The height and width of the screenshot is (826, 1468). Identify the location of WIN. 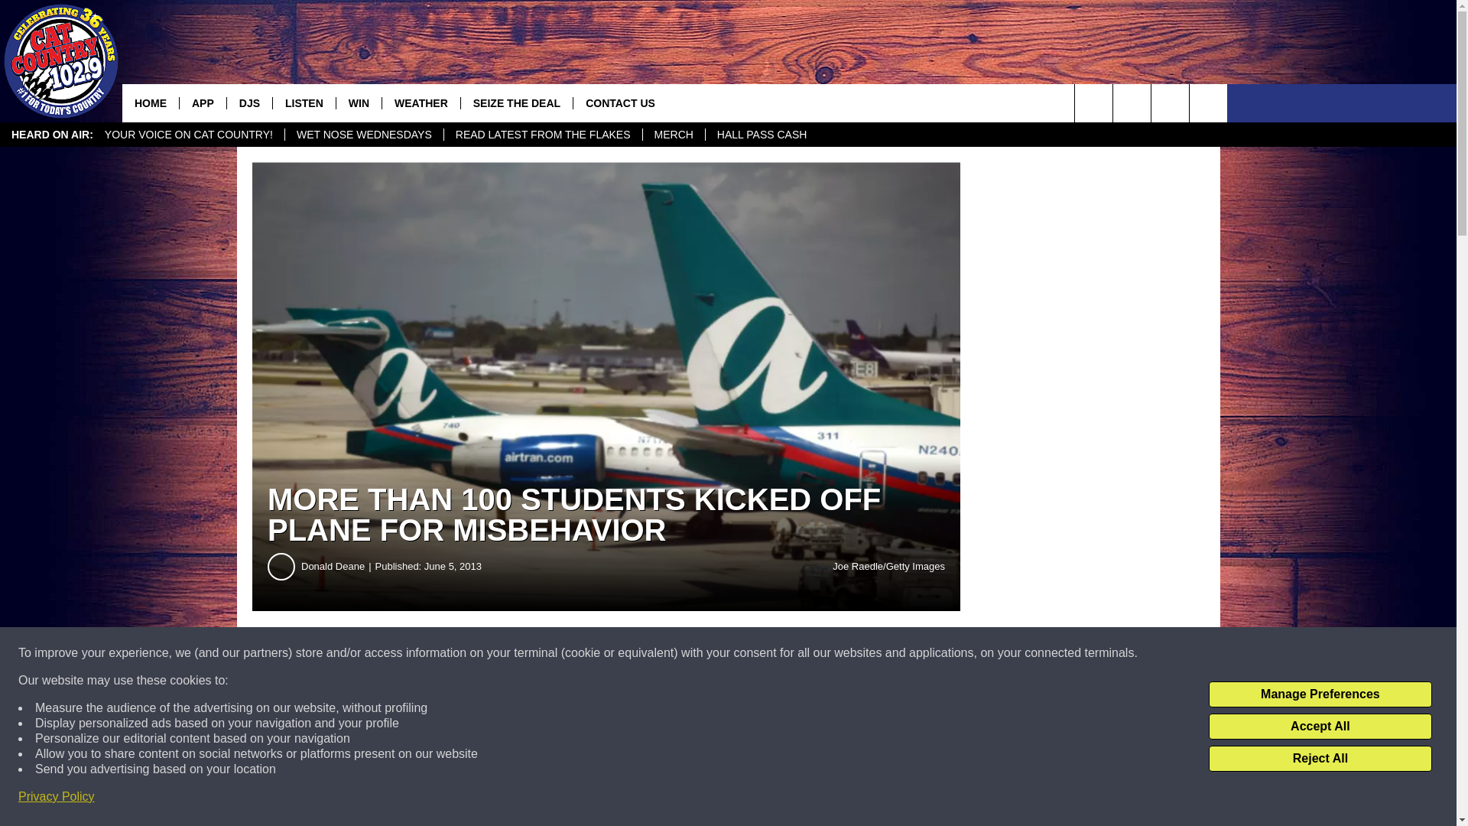
(359, 102).